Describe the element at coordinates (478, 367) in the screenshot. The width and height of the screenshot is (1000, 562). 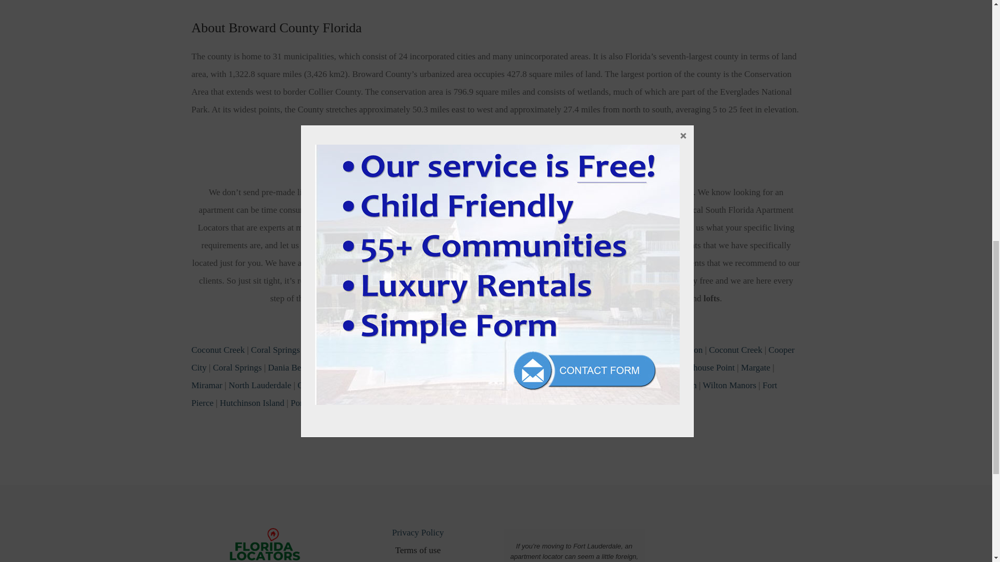
I see `Hallandale Beach` at that location.